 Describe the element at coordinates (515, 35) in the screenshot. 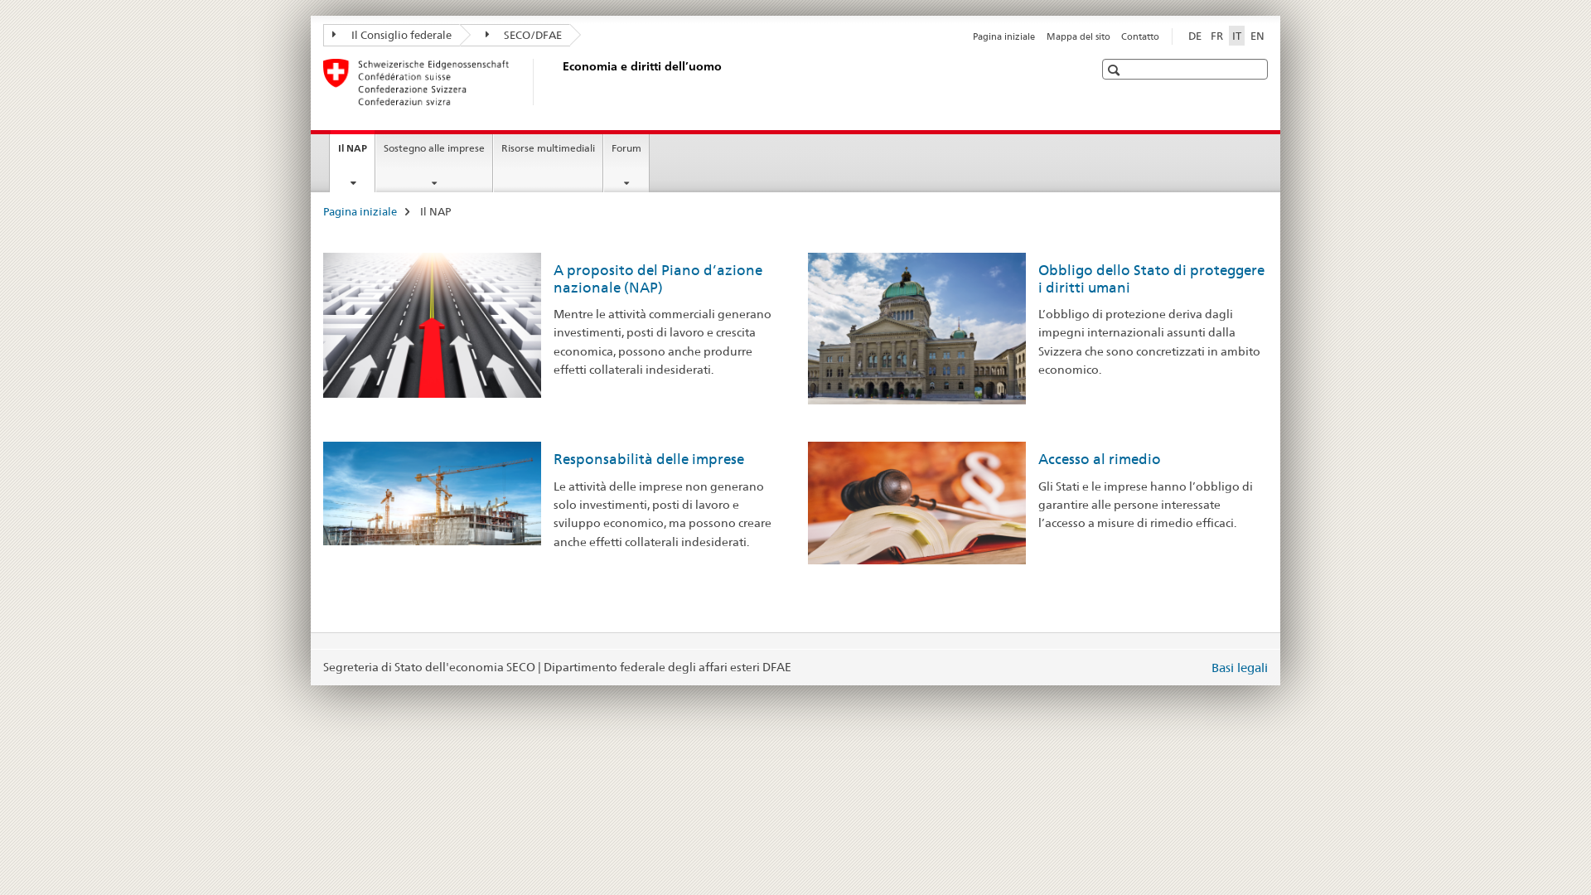

I see `SECO/DFAE` at that location.